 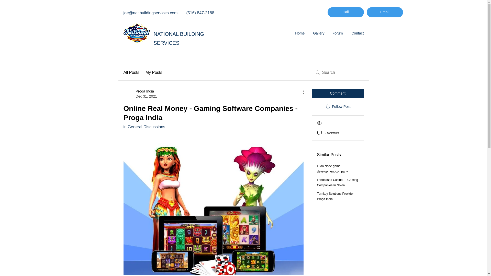 What do you see at coordinates (300, 33) in the screenshot?
I see `Home` at bounding box center [300, 33].